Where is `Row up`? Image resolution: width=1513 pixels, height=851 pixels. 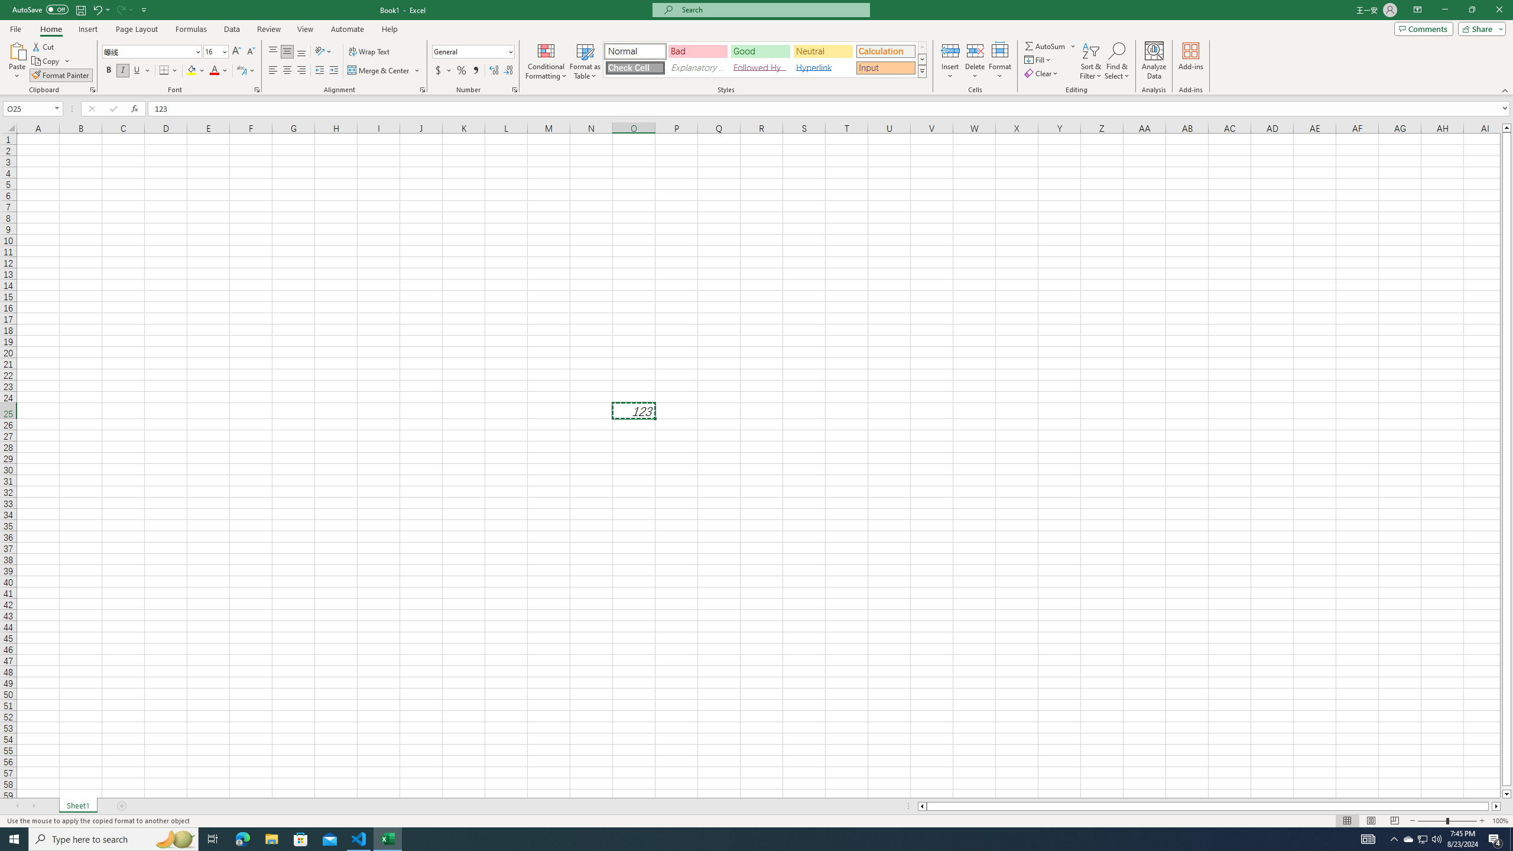
Row up is located at coordinates (922, 47).